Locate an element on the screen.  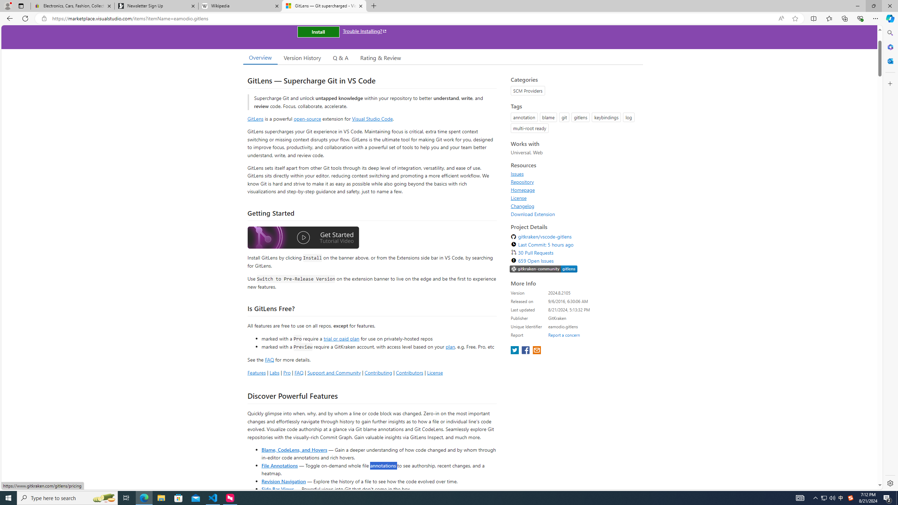
share extension on facebook is located at coordinates (527, 351).